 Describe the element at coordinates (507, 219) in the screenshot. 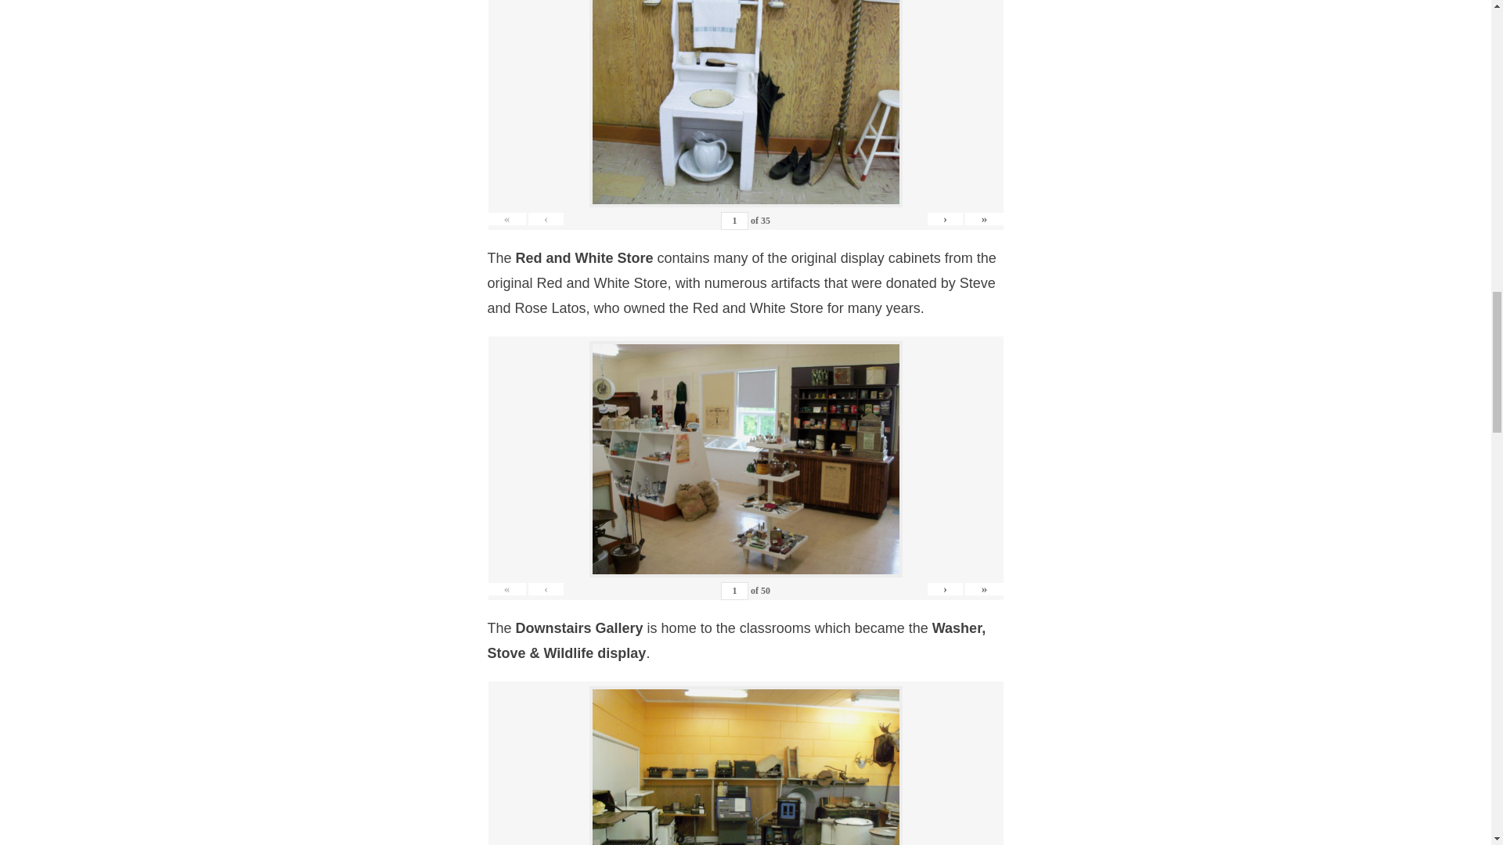

I see `Go to the first page` at that location.